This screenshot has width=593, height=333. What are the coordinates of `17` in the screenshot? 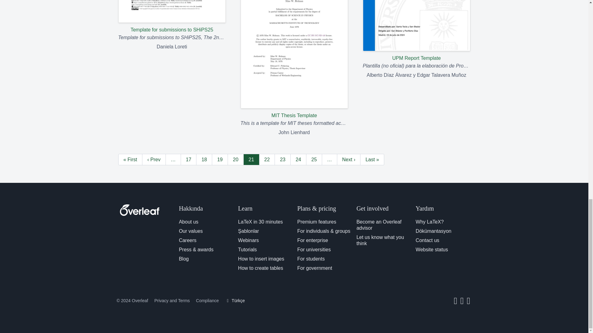 It's located at (189, 159).